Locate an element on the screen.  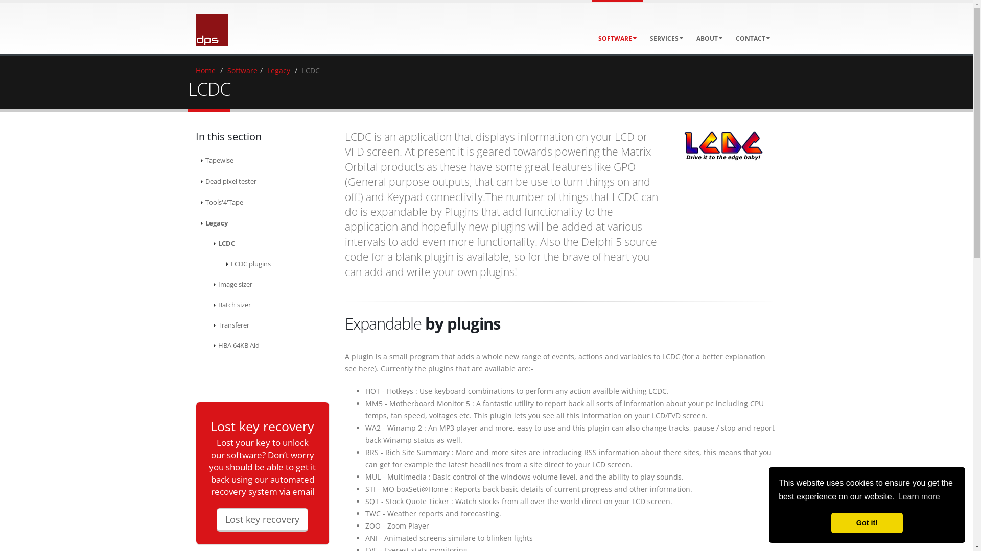
Tapewise is located at coordinates (263, 161).